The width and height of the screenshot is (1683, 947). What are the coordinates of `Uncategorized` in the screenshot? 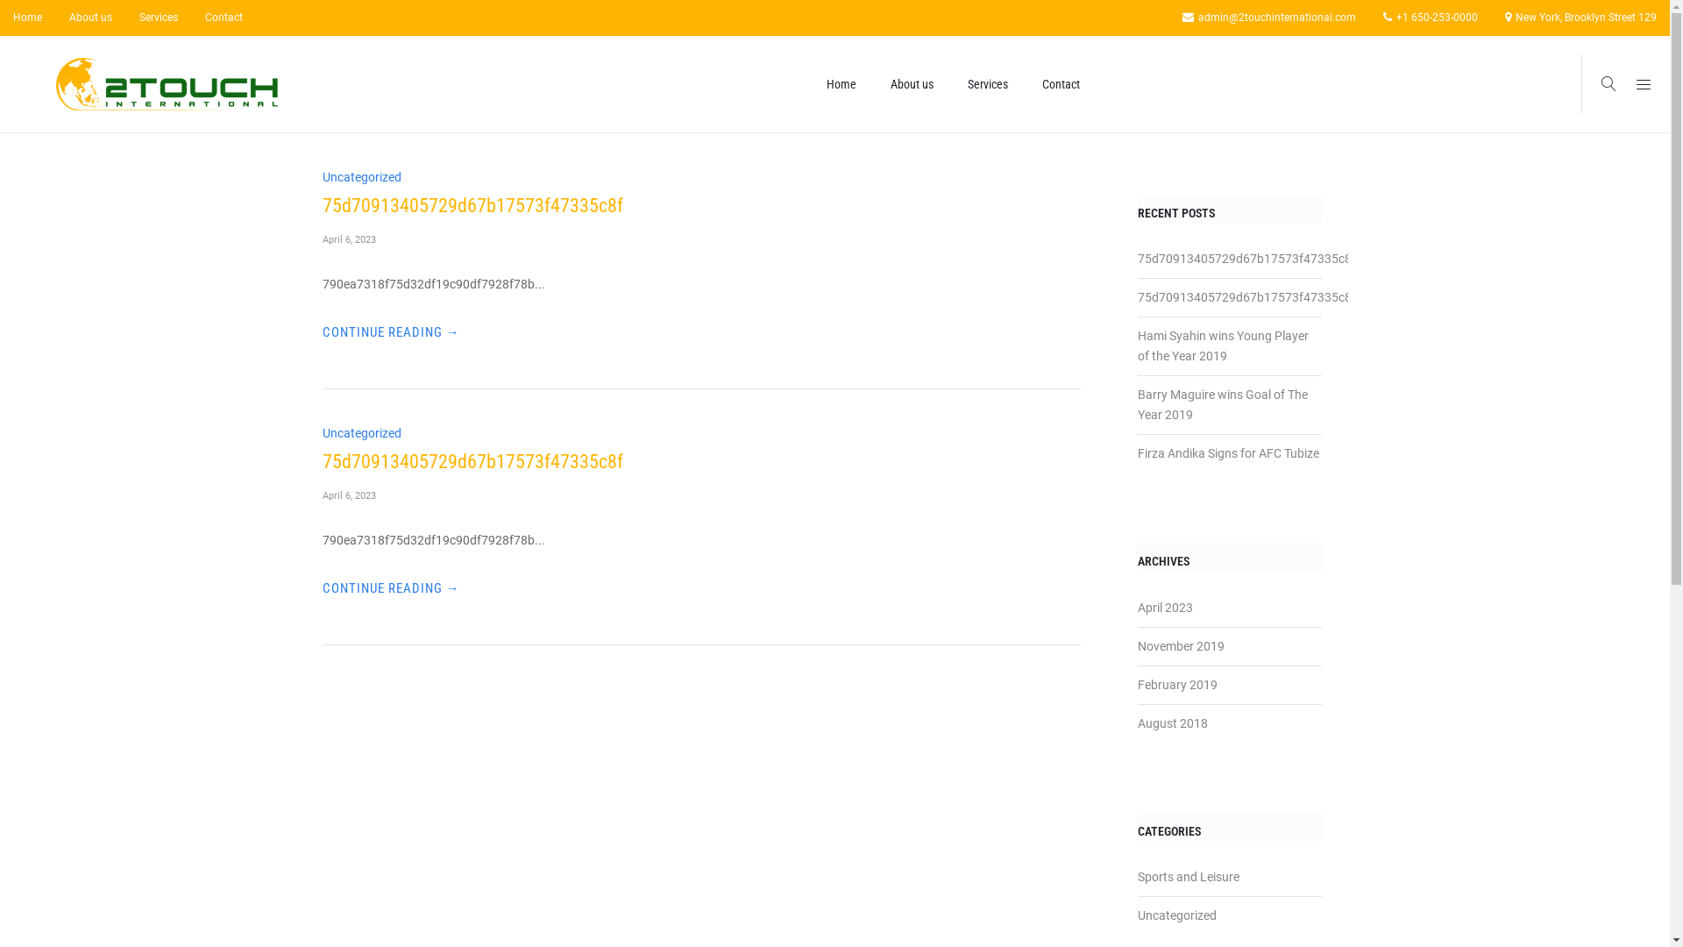 It's located at (362, 433).